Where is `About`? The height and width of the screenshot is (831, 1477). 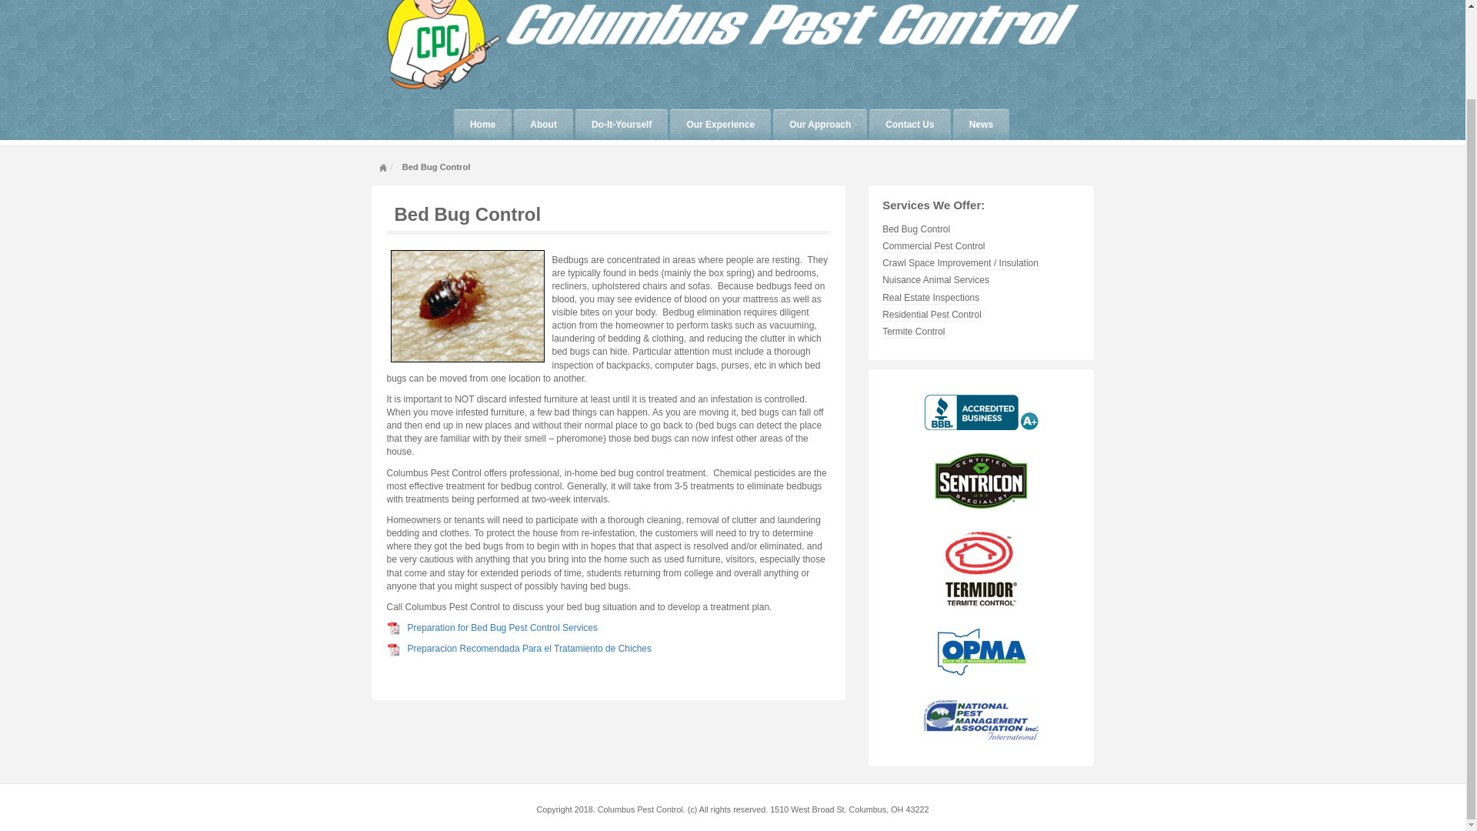 About is located at coordinates (543, 125).